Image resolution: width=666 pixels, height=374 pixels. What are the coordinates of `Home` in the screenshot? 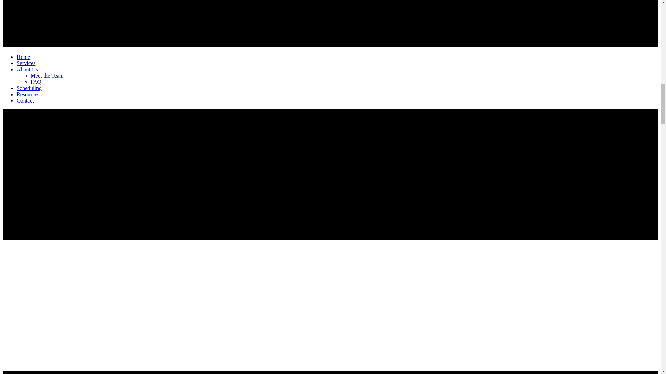 It's located at (23, 57).